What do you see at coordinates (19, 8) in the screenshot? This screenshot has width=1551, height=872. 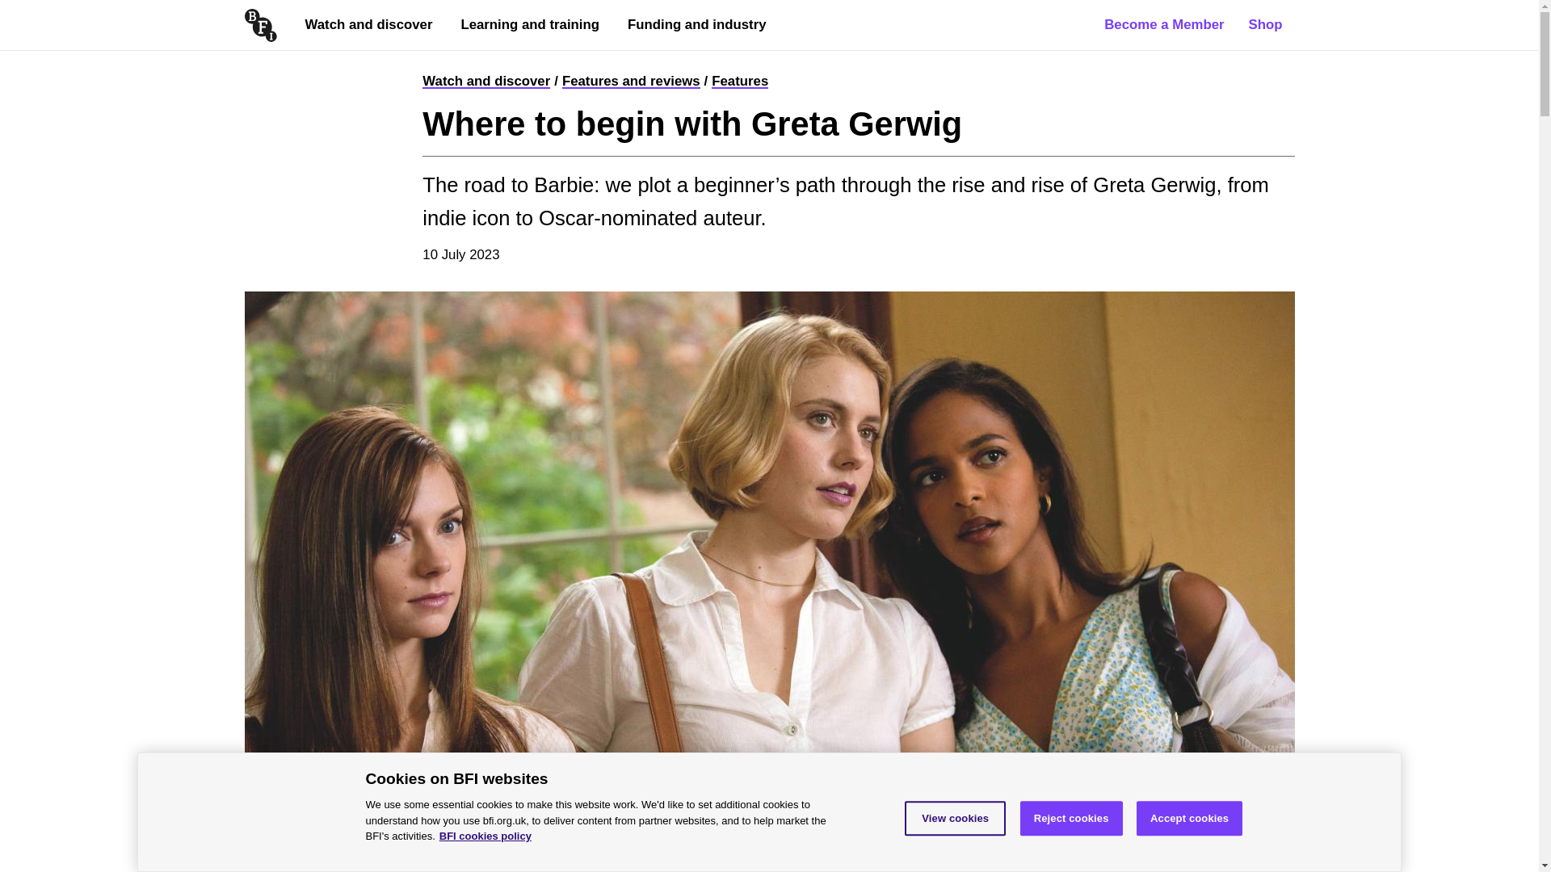 I see `Skip to content` at bounding box center [19, 8].